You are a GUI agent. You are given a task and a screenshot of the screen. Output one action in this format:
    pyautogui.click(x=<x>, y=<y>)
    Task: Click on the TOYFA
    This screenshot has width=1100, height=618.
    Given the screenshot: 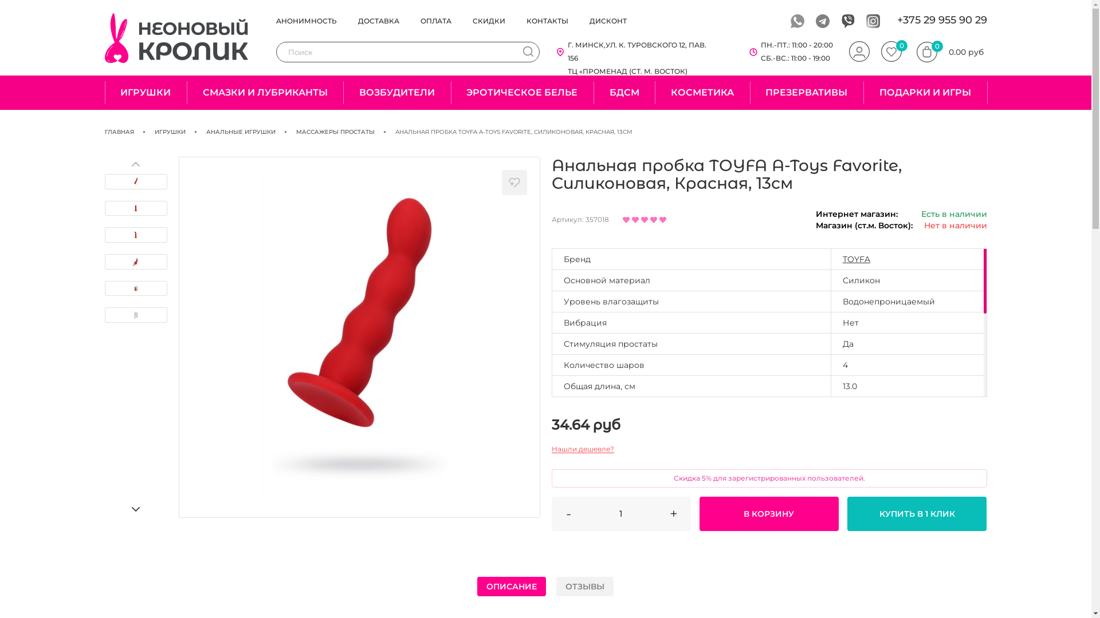 What is the action you would take?
    pyautogui.click(x=857, y=259)
    